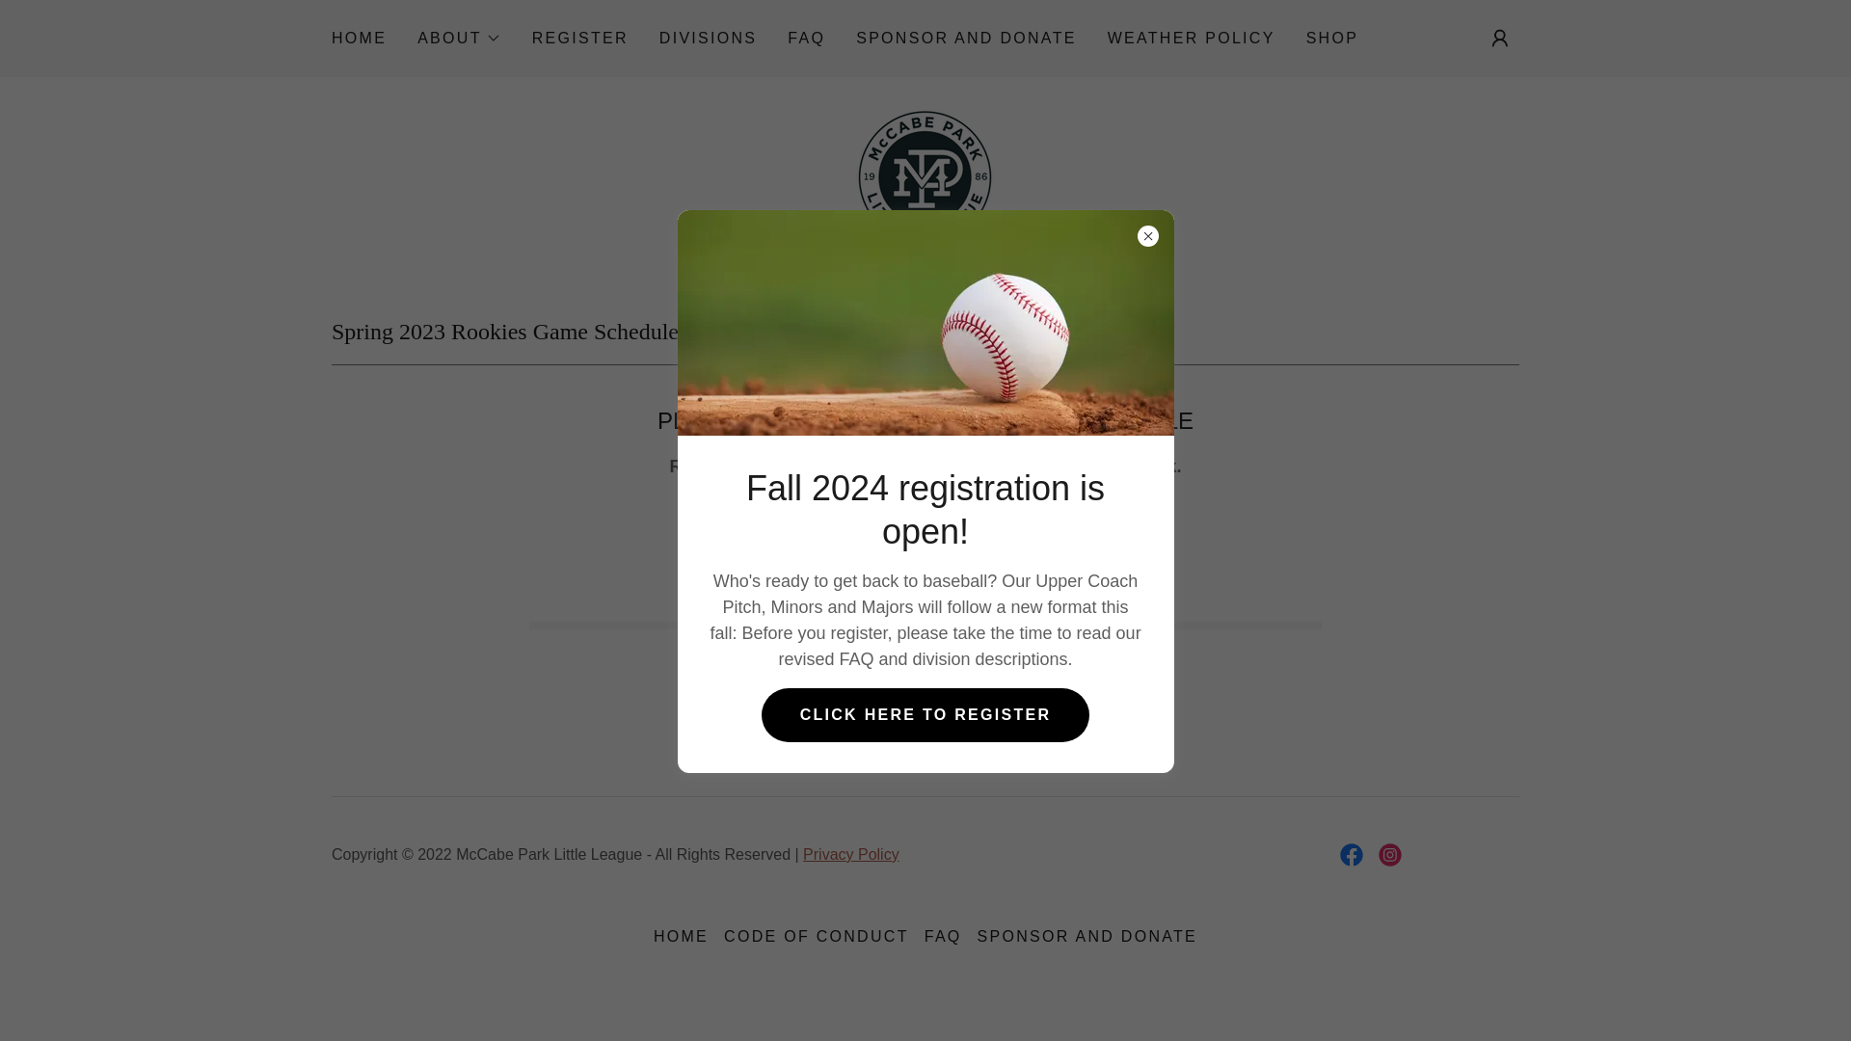  What do you see at coordinates (1191, 39) in the screenshot?
I see `WEATHER POLICY` at bounding box center [1191, 39].